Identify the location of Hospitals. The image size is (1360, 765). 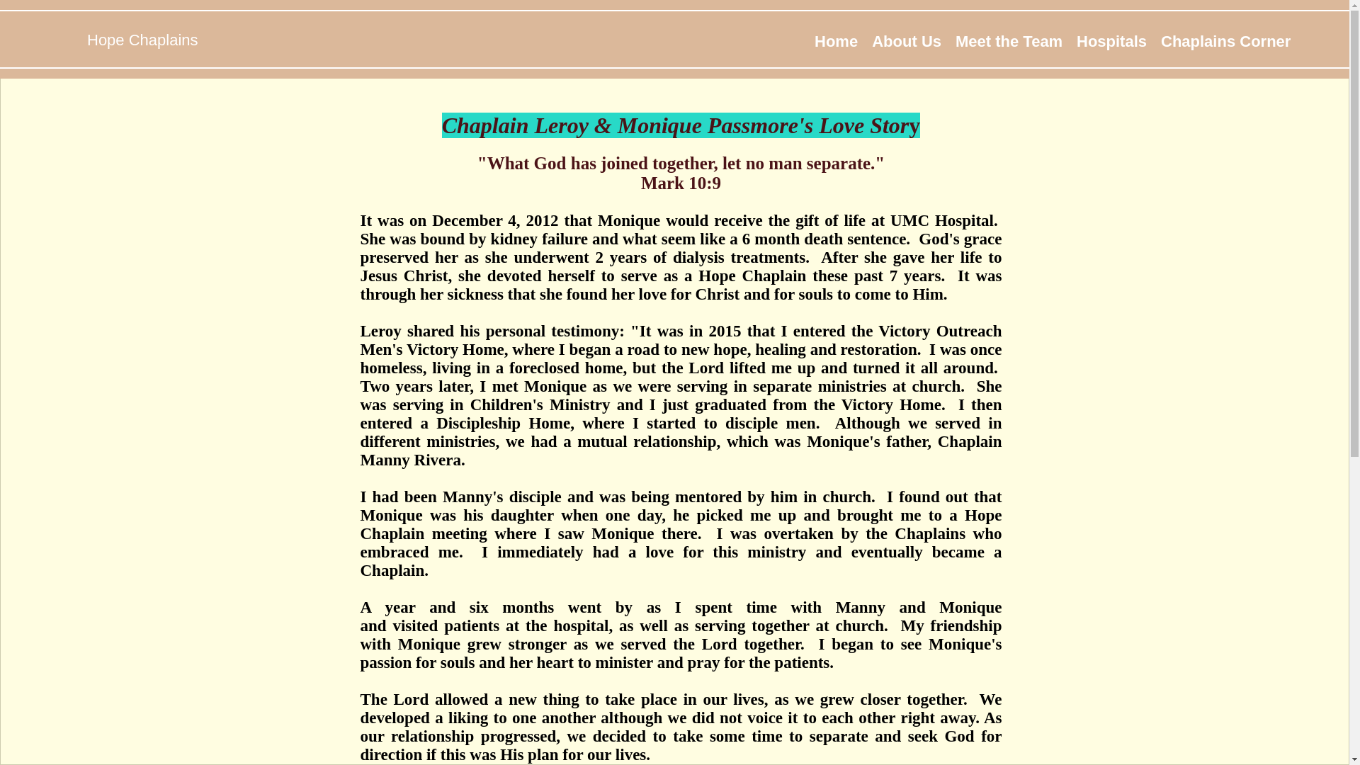
(1111, 41).